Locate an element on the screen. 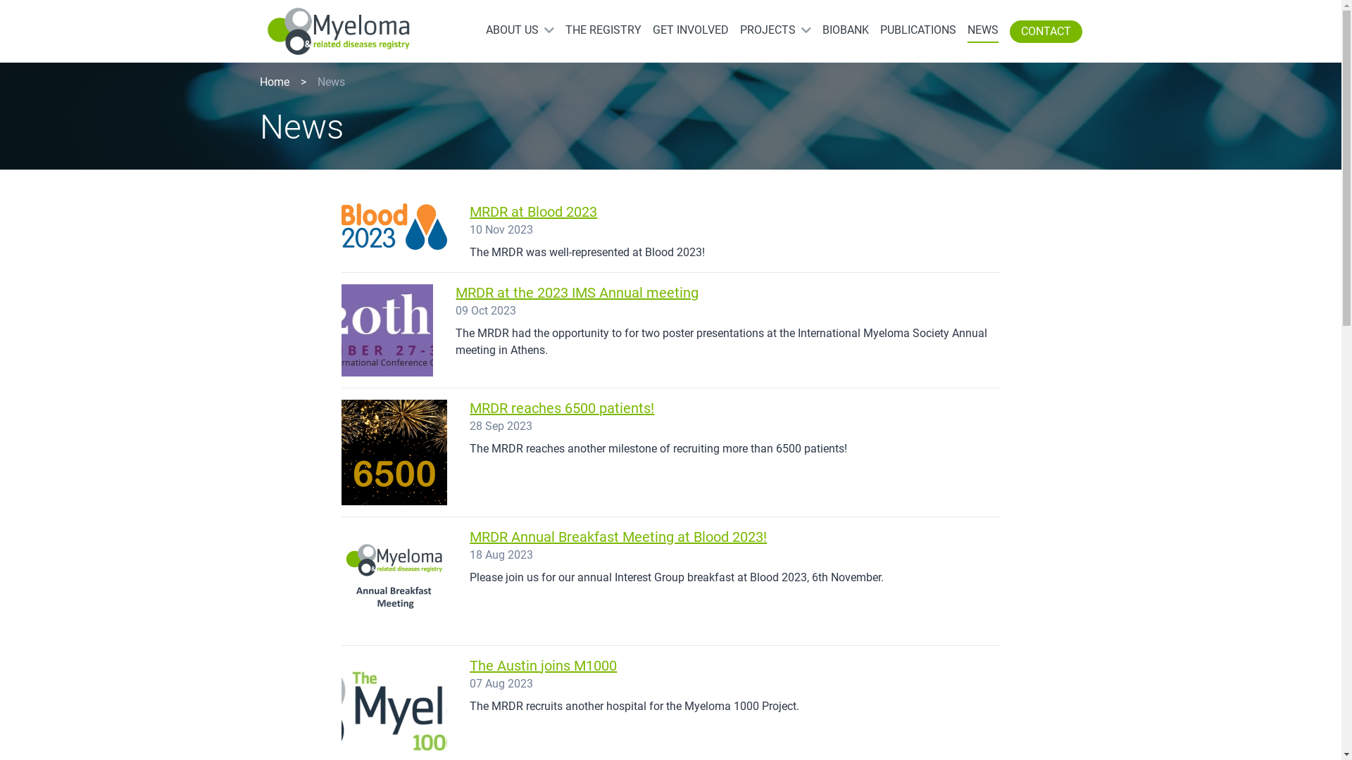 This screenshot has width=1352, height=760. NEWS is located at coordinates (983, 31).